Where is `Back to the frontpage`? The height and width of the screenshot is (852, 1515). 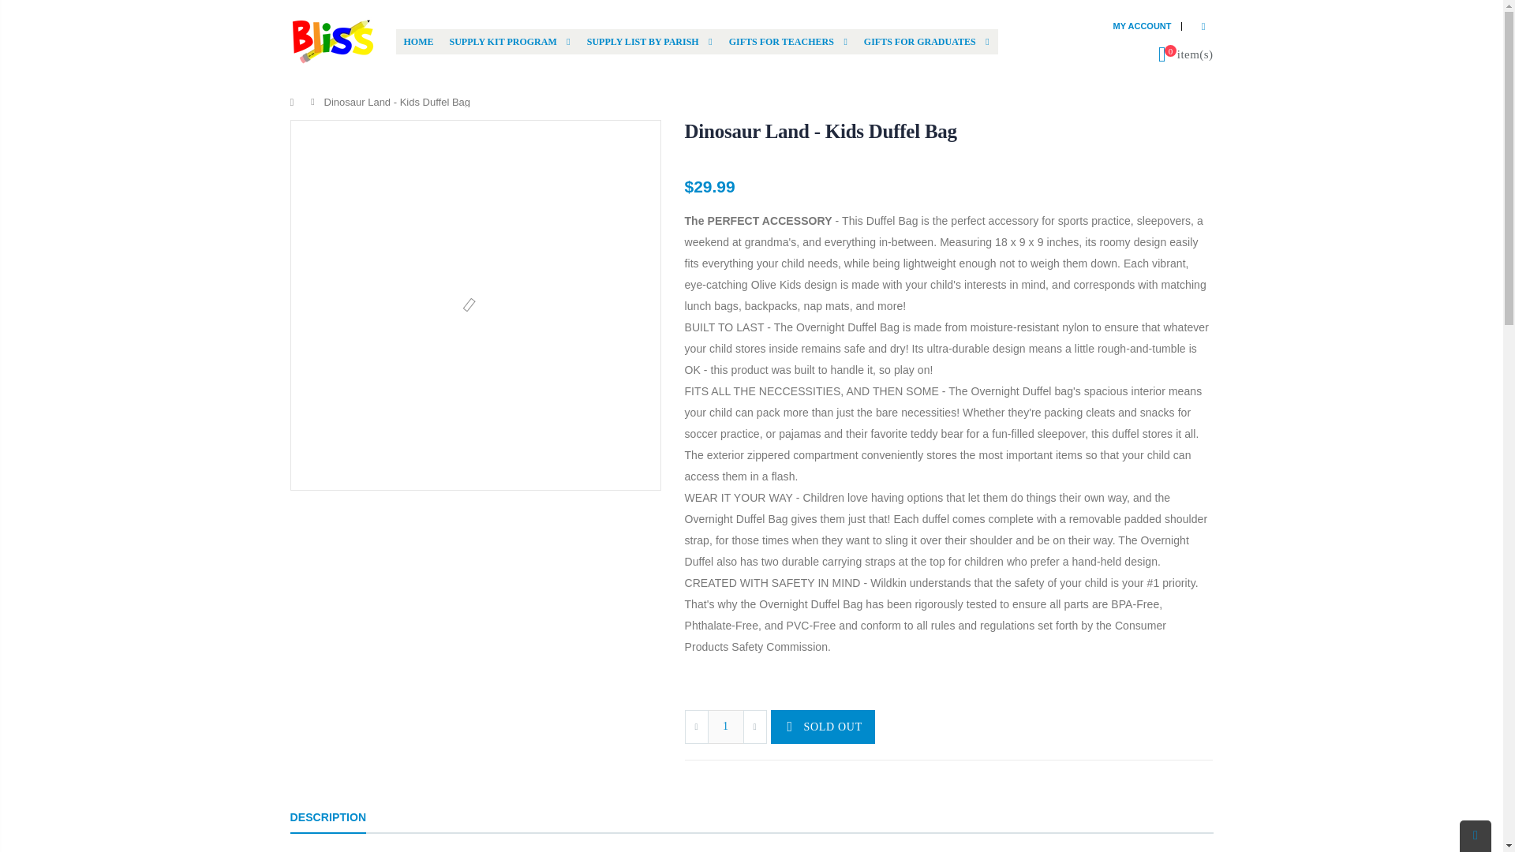
Back to the frontpage is located at coordinates (296, 103).